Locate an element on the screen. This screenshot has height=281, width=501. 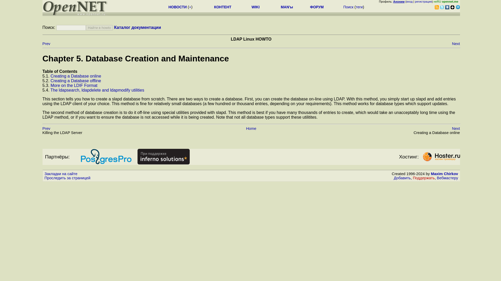
Home is located at coordinates (251, 129).